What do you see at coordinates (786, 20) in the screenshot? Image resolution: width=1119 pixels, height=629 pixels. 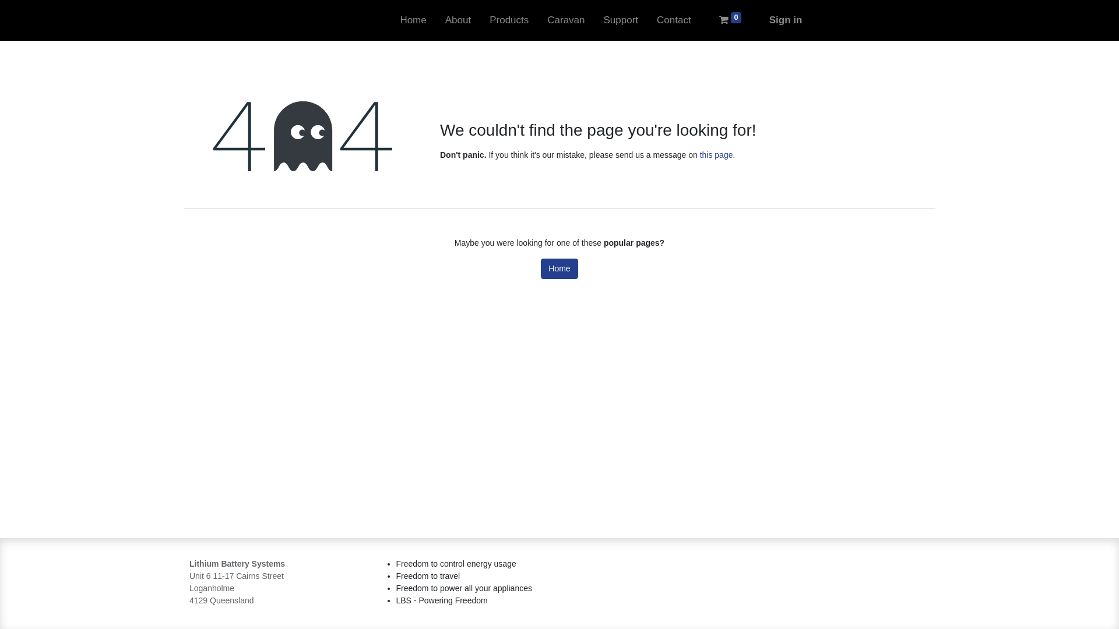 I see `Sign in` at bounding box center [786, 20].